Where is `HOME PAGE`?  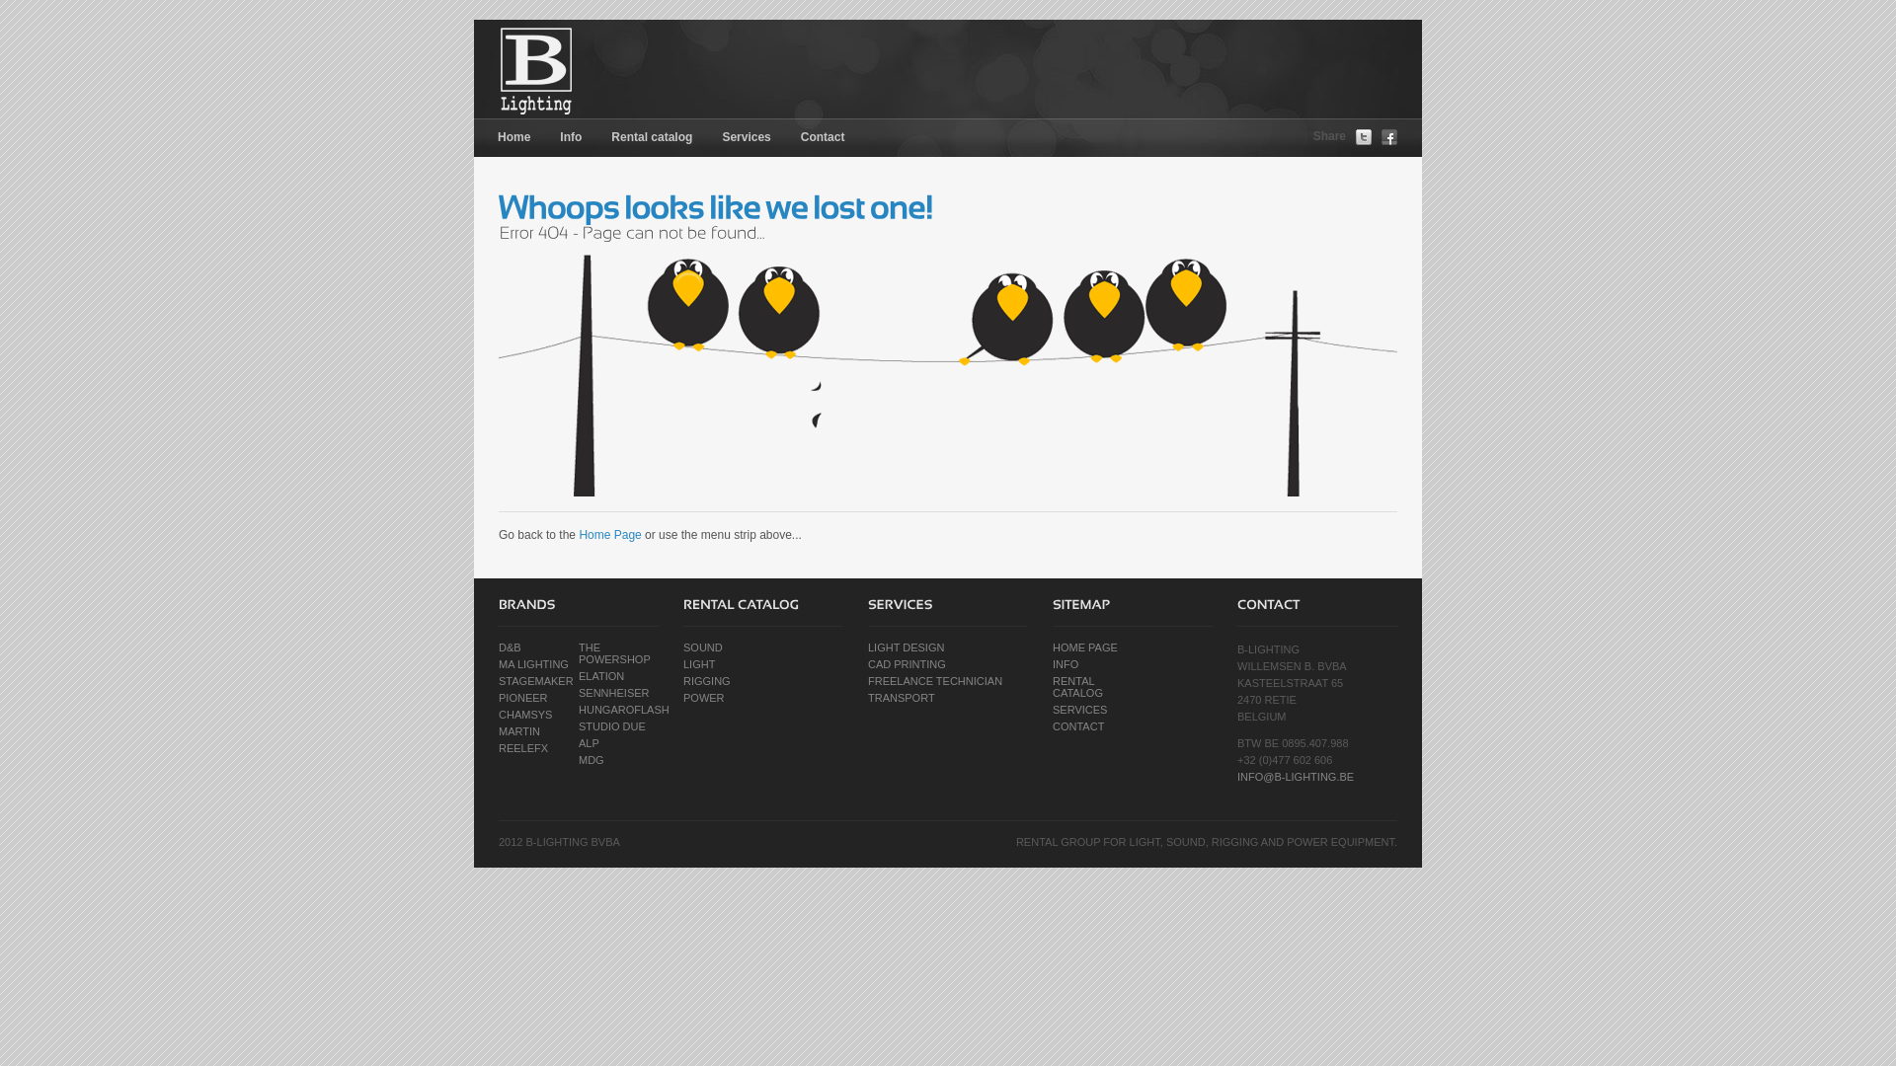 HOME PAGE is located at coordinates (1085, 647).